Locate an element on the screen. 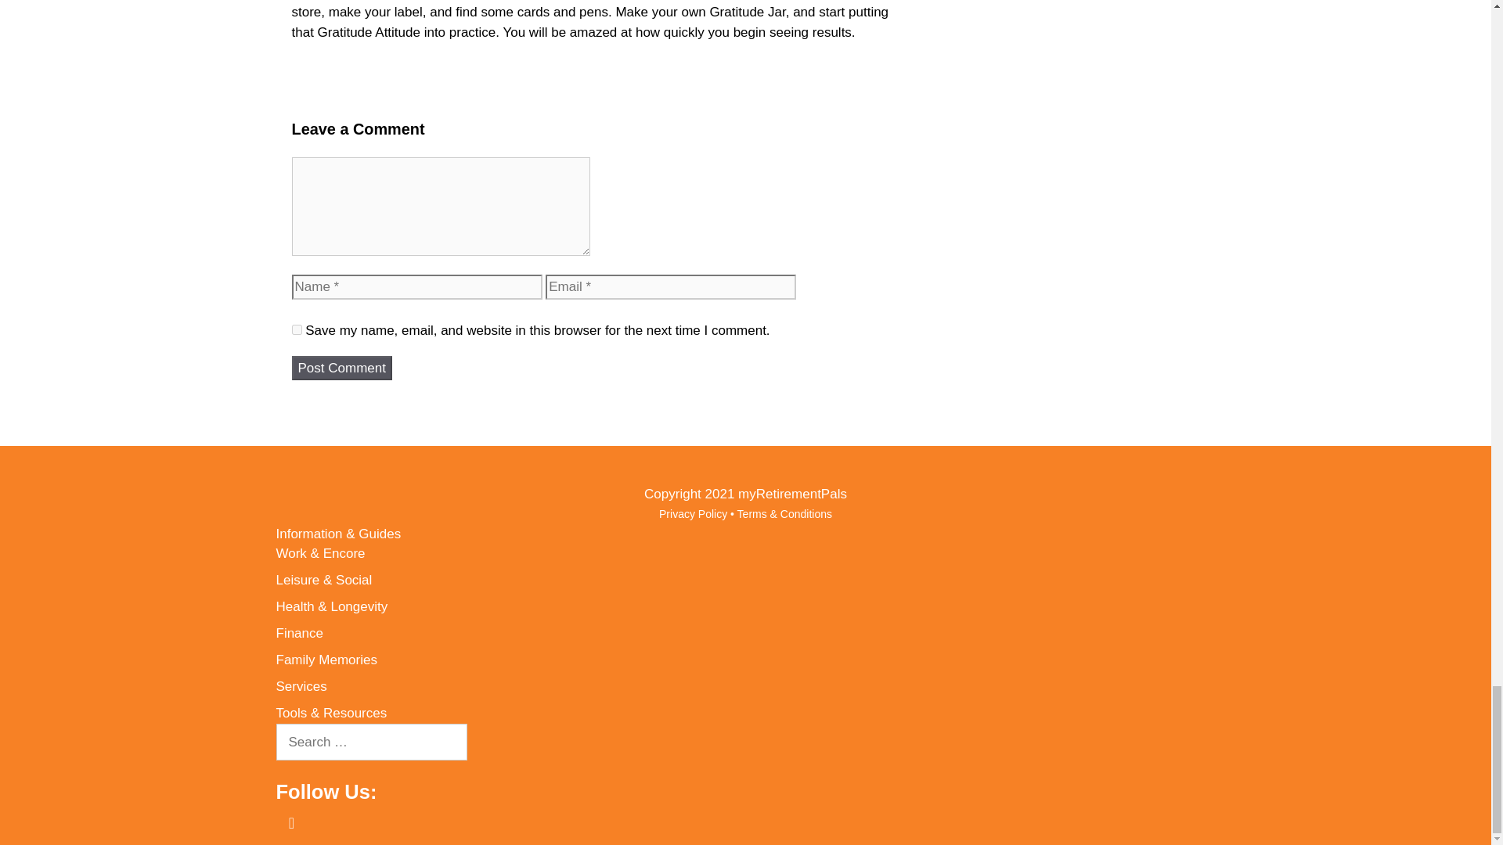  Search for: is located at coordinates (370, 742).